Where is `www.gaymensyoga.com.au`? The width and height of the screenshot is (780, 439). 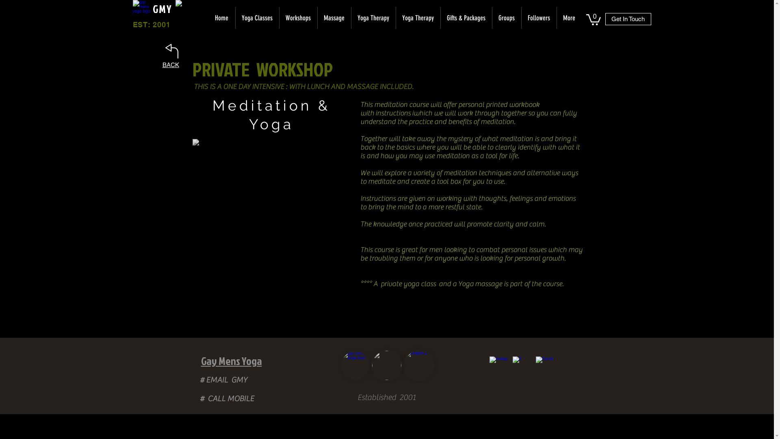 www.gaymensyoga.com.au is located at coordinates (355, 365).